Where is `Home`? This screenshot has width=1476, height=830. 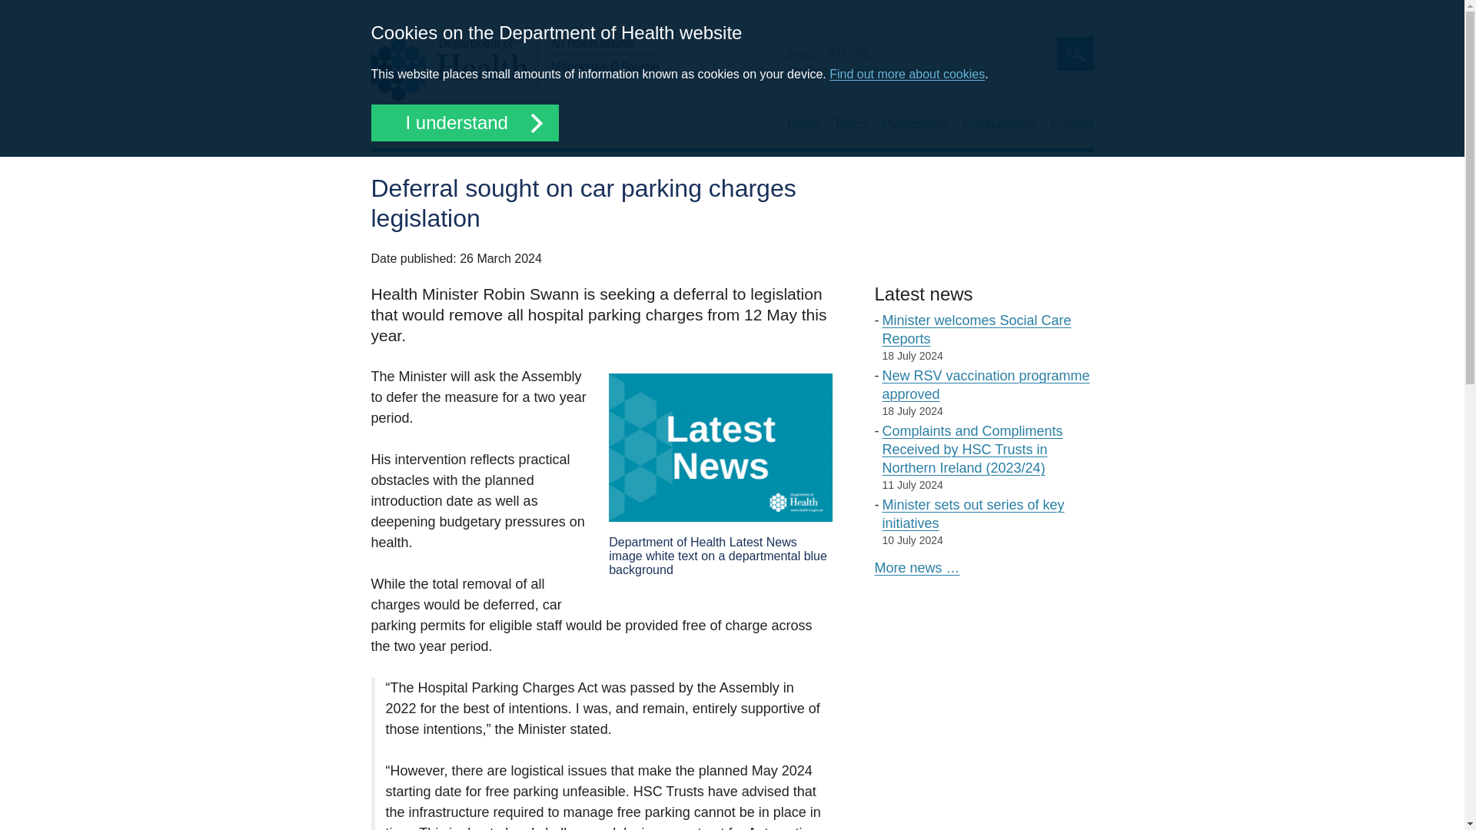
Home is located at coordinates (514, 68).